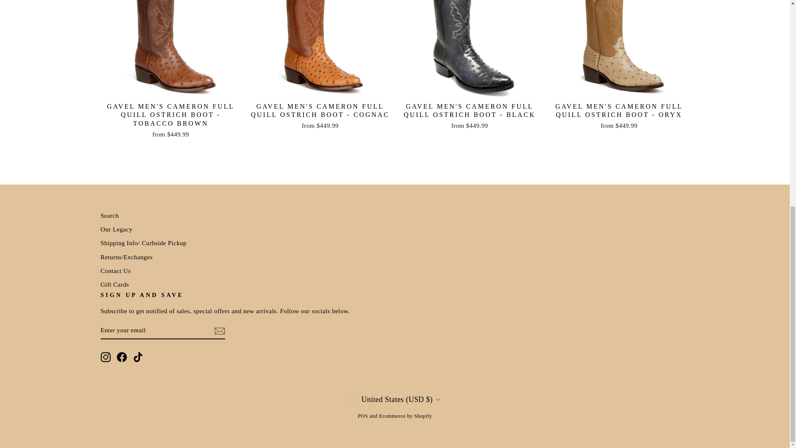 This screenshot has width=796, height=448. What do you see at coordinates (138, 356) in the screenshot?
I see `Gavel Western Wear on TikTok` at bounding box center [138, 356].